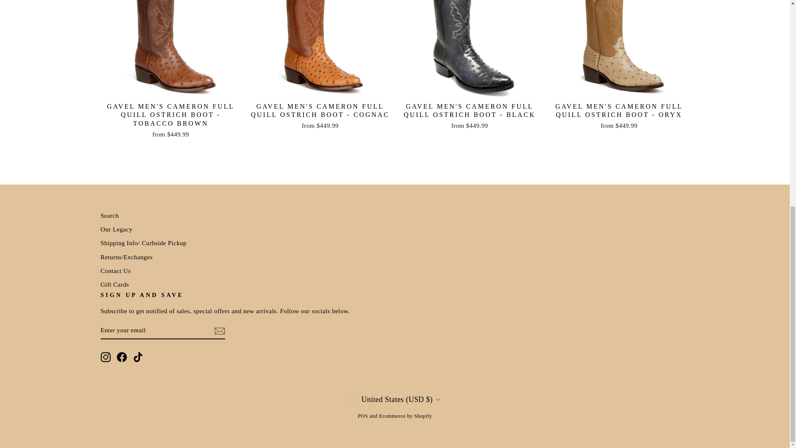 This screenshot has width=796, height=448. What do you see at coordinates (138, 356) in the screenshot?
I see `Gavel Western Wear on TikTok` at bounding box center [138, 356].